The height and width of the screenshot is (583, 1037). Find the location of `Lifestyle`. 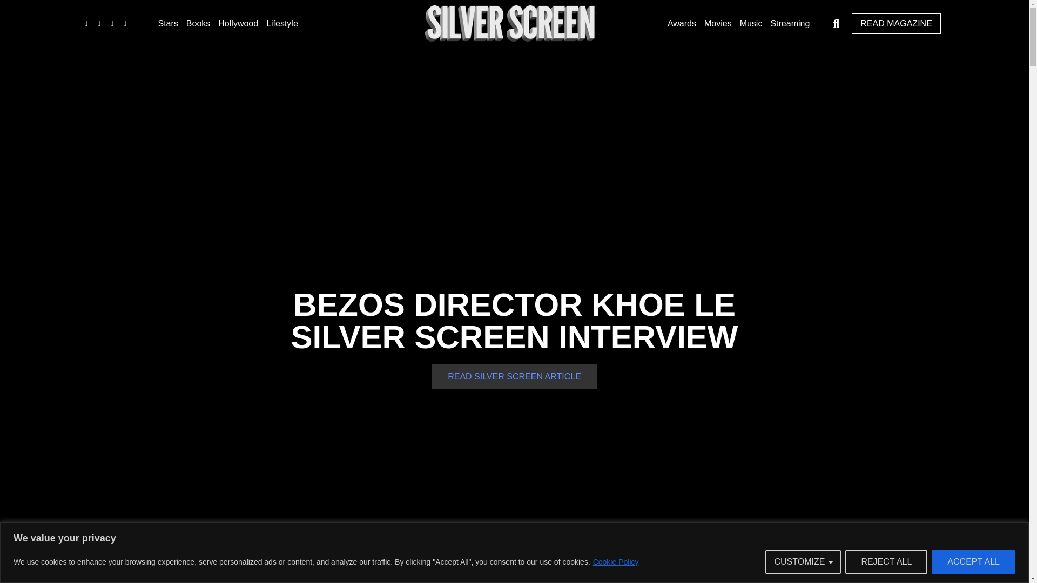

Lifestyle is located at coordinates (282, 24).